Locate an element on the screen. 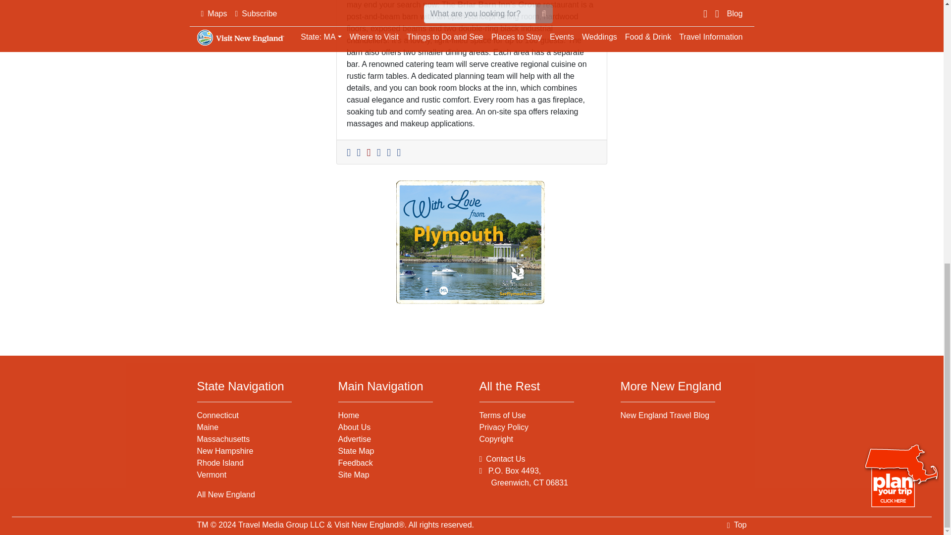 This screenshot has height=535, width=951. Pinterest is located at coordinates (390, 152).